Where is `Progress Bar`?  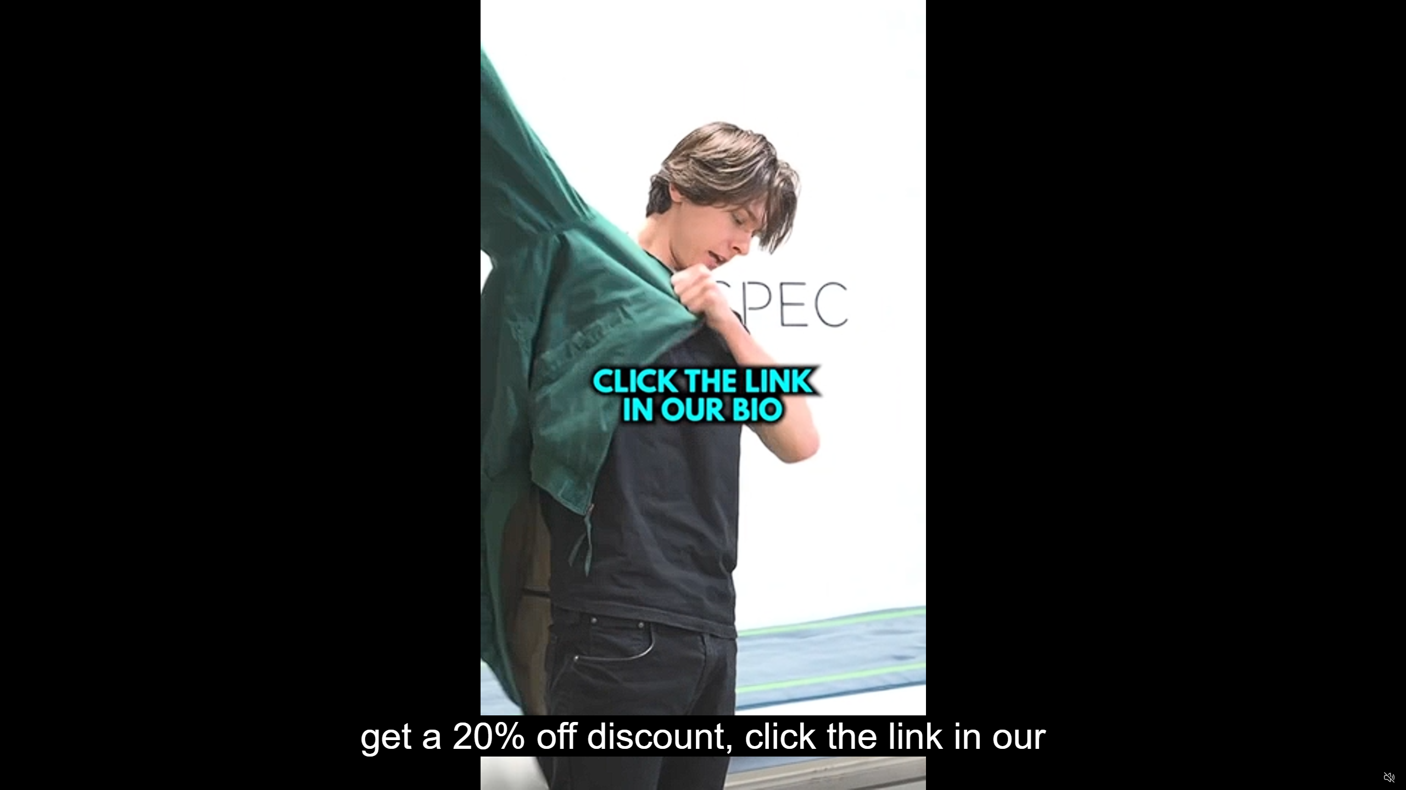
Progress Bar is located at coordinates (703, 764).